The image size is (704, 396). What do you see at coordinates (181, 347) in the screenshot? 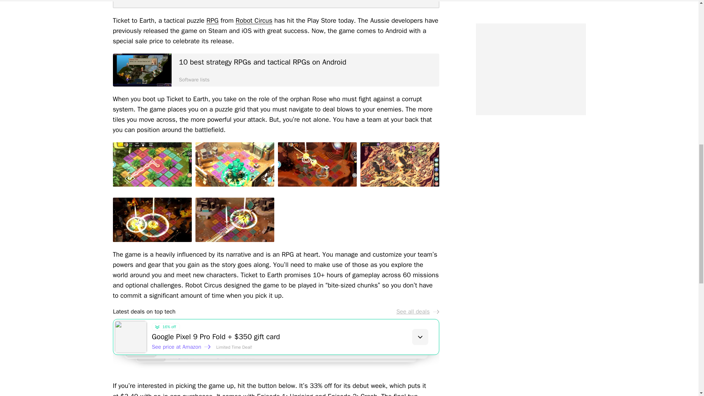
I see `See price at Amazon` at bounding box center [181, 347].